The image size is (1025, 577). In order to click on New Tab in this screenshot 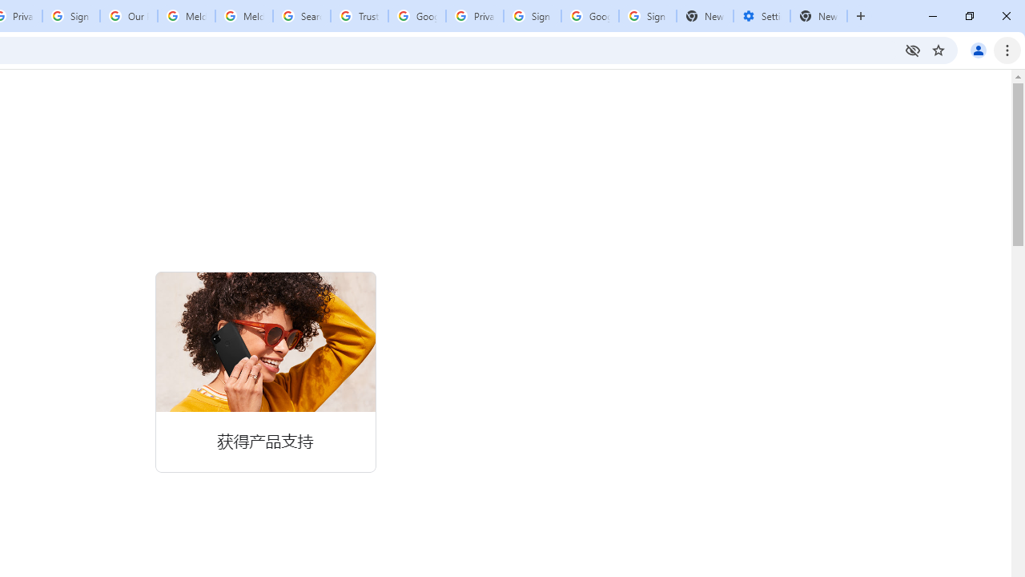, I will do `click(861, 16)`.